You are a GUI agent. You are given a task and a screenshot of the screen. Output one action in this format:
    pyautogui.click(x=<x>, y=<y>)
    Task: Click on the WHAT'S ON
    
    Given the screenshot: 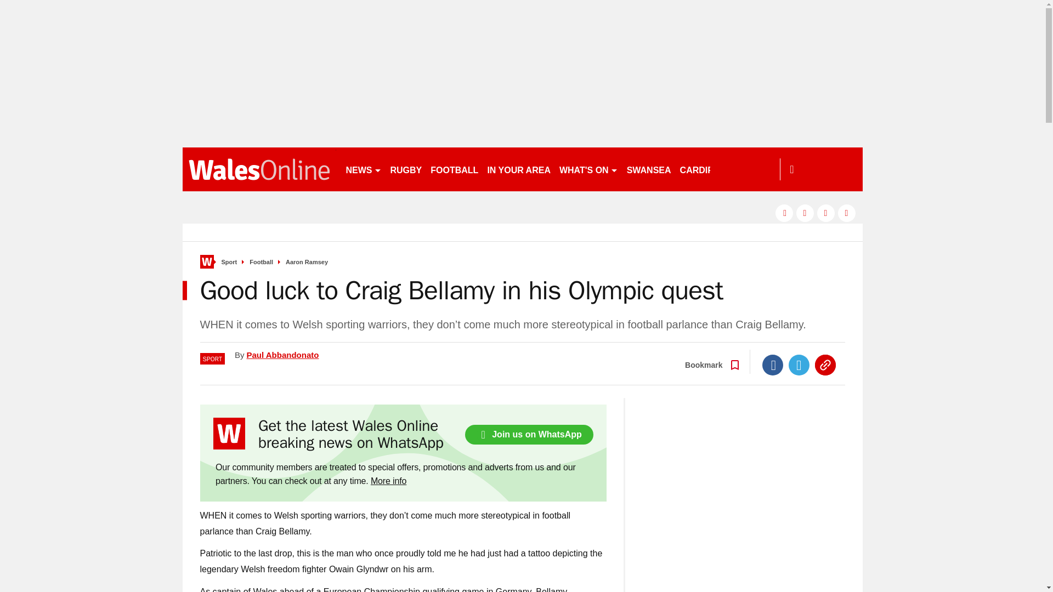 What is the action you would take?
    pyautogui.click(x=588, y=169)
    